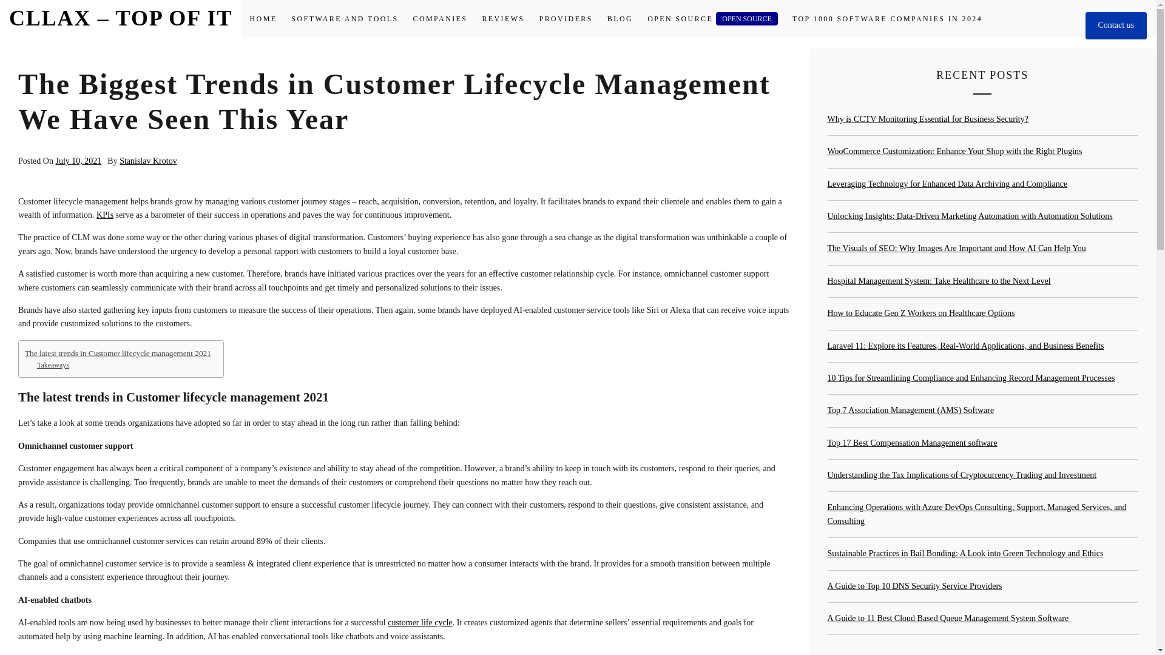  I want to click on BLOG, so click(620, 19).